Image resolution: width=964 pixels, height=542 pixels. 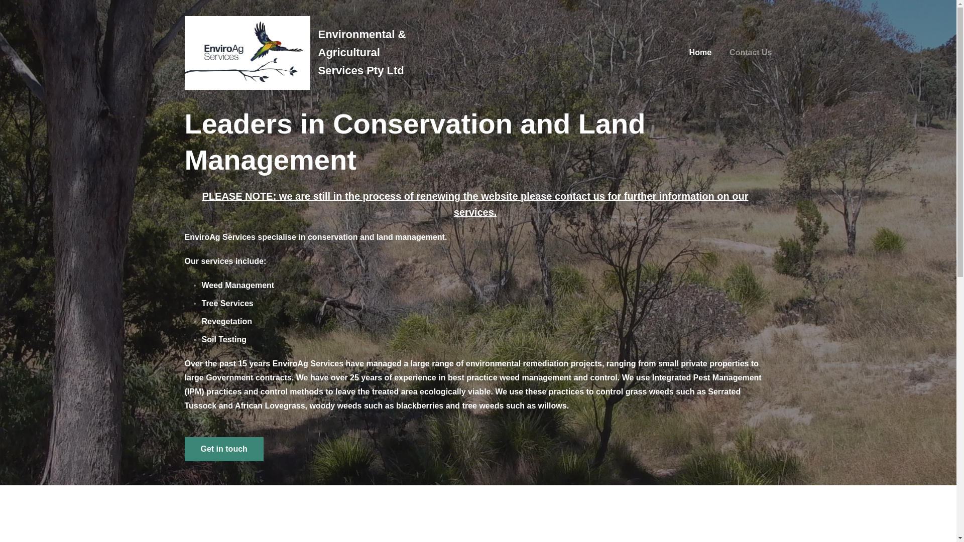 I want to click on Contact Us, so click(x=751, y=53).